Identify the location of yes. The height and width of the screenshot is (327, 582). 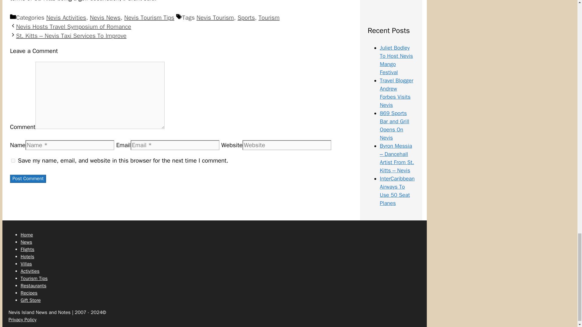
(13, 160).